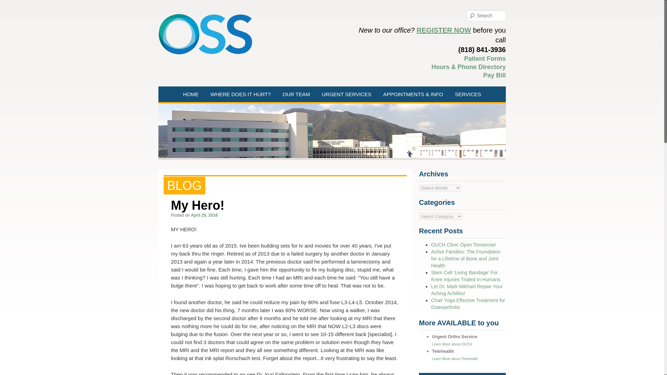  Describe the element at coordinates (191, 94) in the screenshot. I see `HOME` at that location.